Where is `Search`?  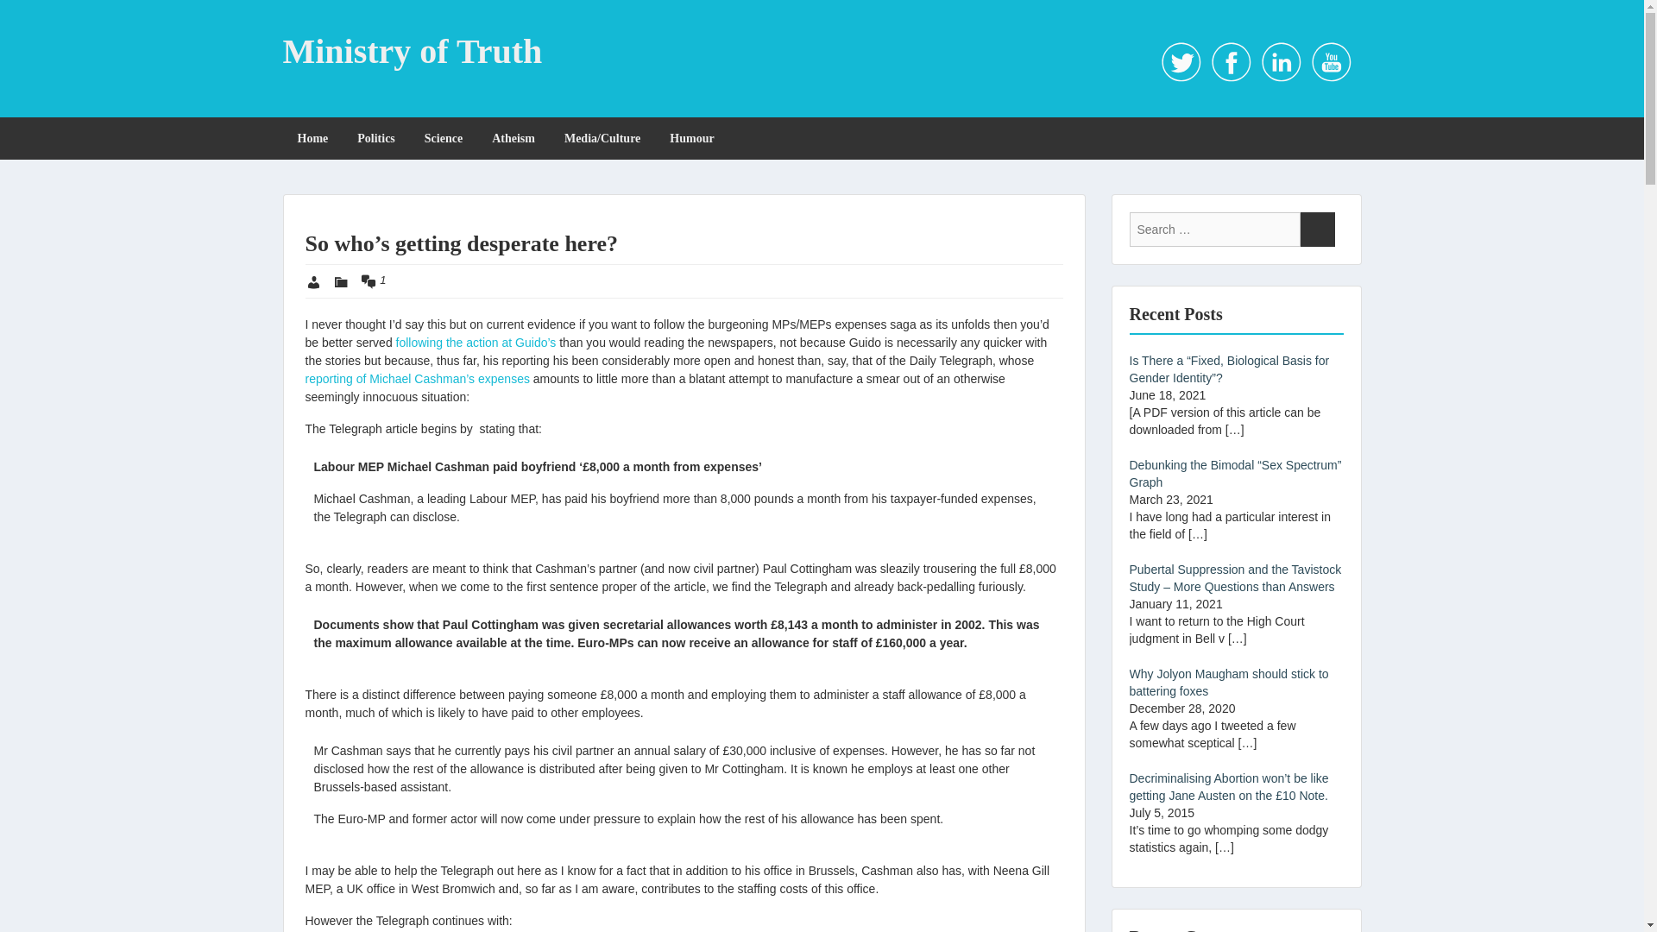
Search is located at coordinates (1316, 230).